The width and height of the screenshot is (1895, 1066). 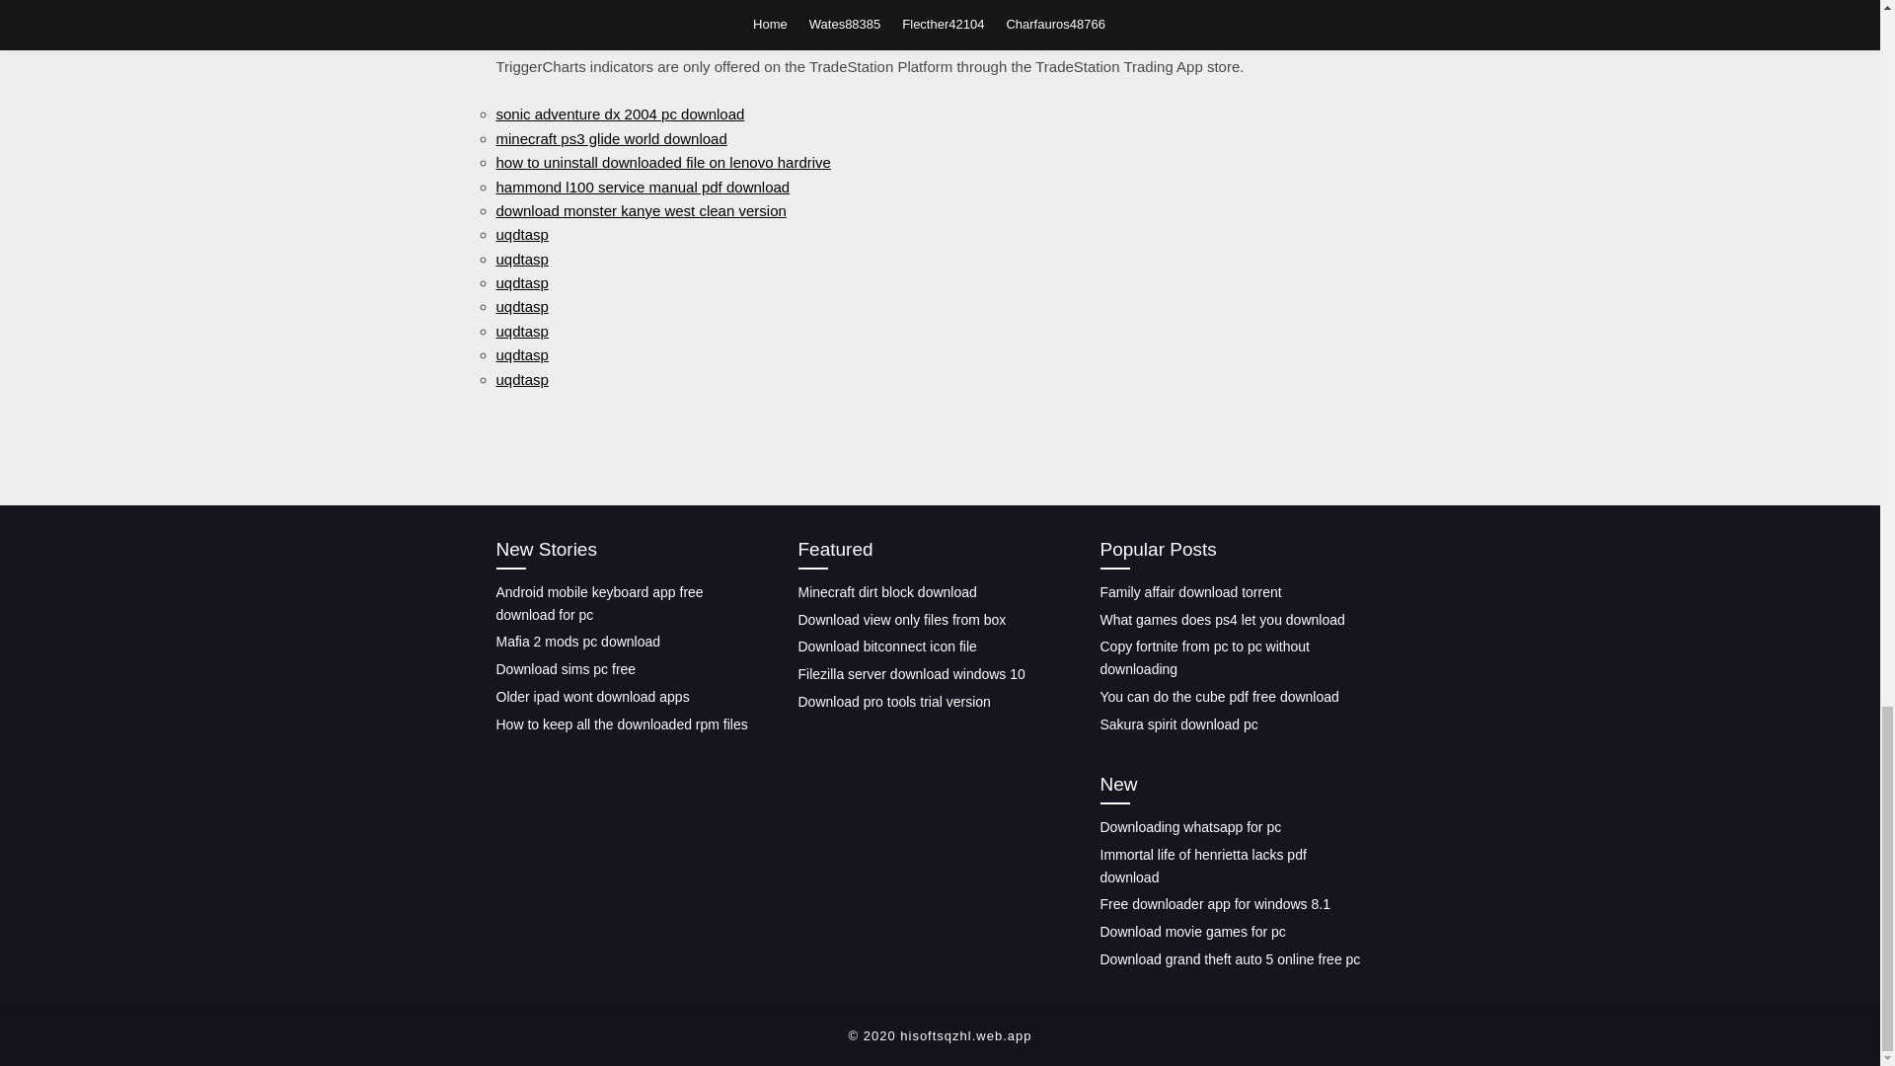 I want to click on Older ipad wont download apps, so click(x=592, y=696).